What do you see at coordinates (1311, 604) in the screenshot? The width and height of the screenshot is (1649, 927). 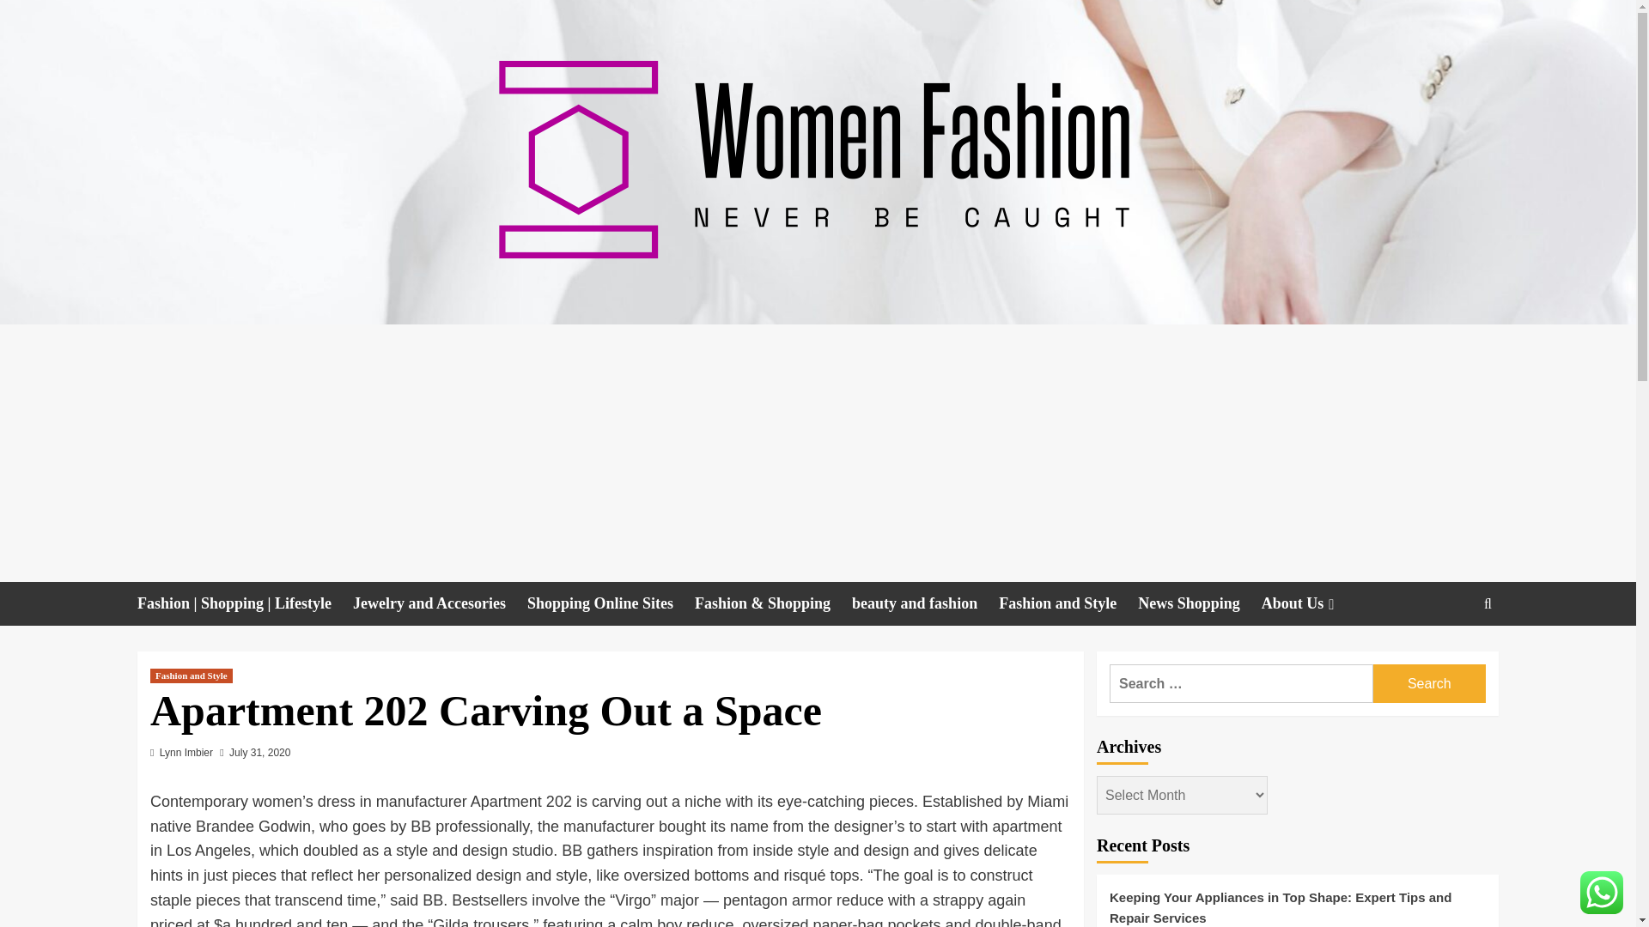 I see `About Us` at bounding box center [1311, 604].